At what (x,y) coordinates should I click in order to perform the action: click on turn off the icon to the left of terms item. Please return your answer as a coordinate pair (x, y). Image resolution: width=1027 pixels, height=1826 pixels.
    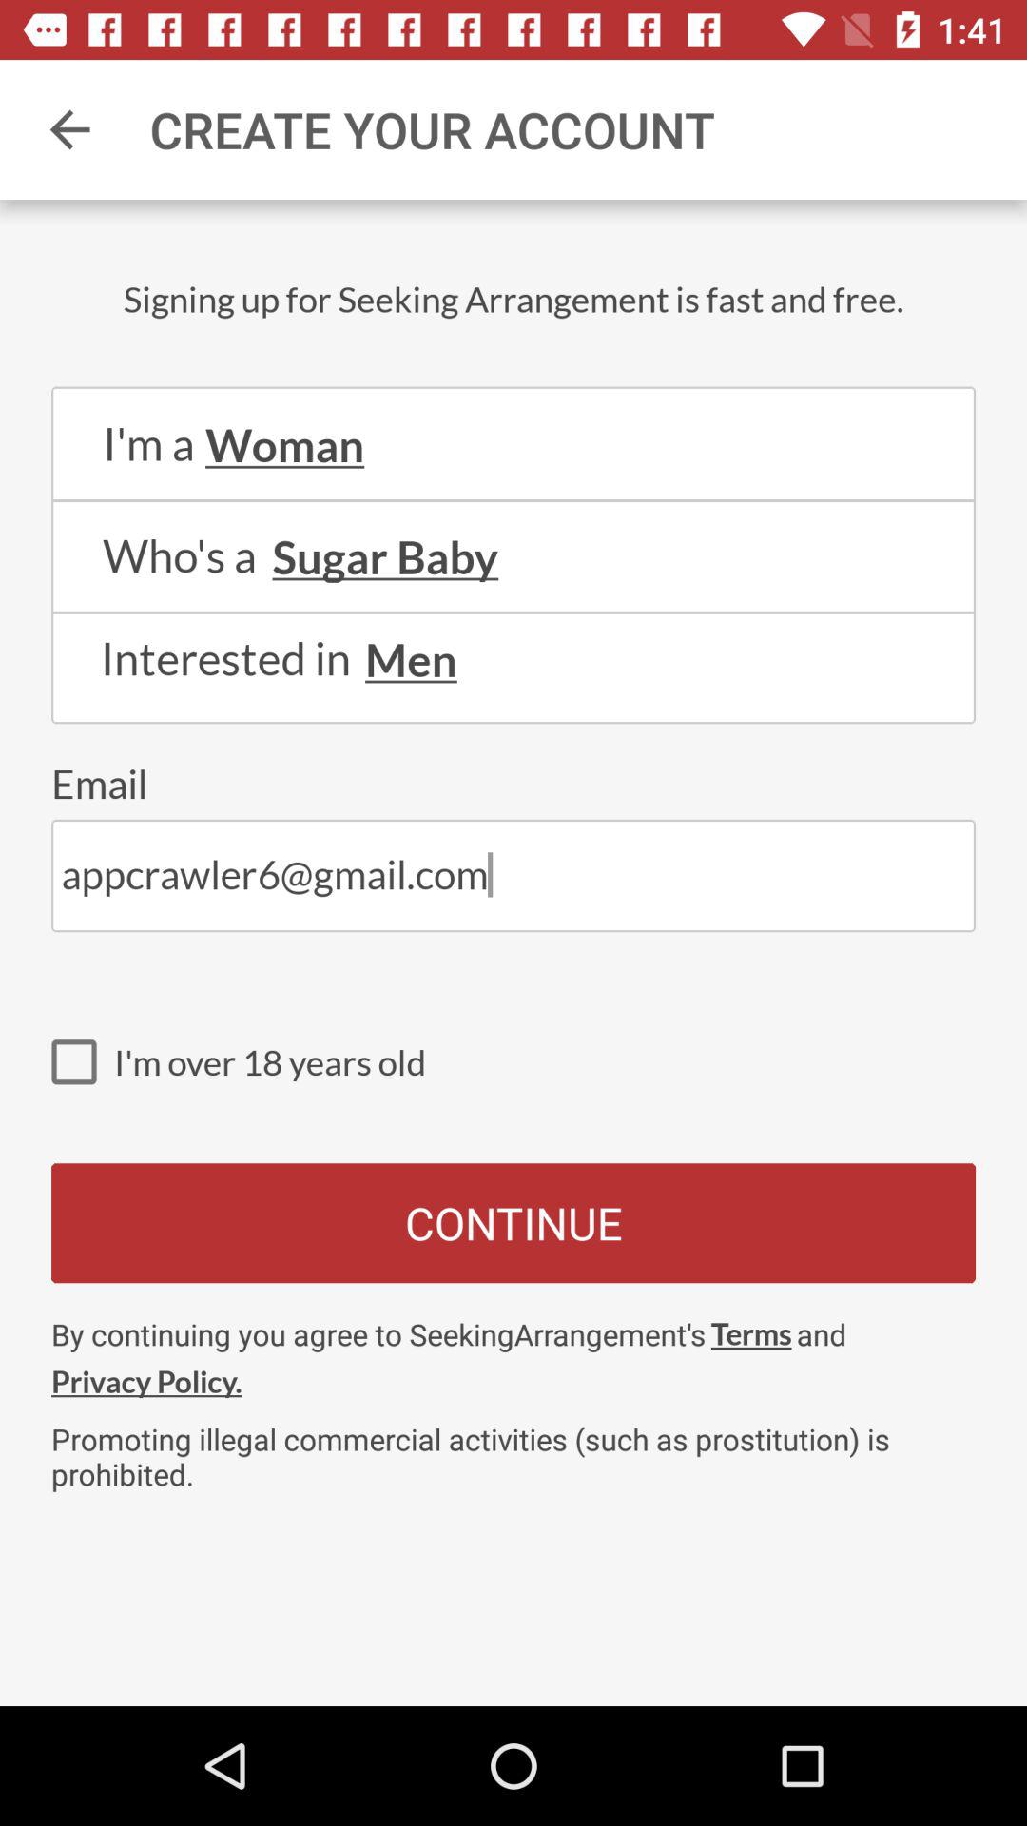
    Looking at the image, I should click on (146, 1381).